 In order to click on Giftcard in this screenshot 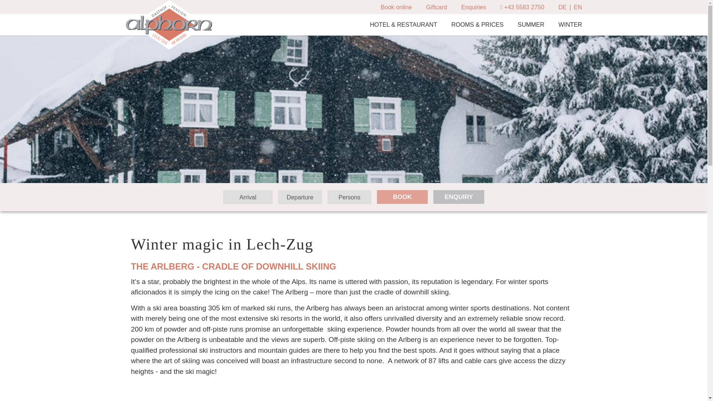, I will do `click(436, 7)`.